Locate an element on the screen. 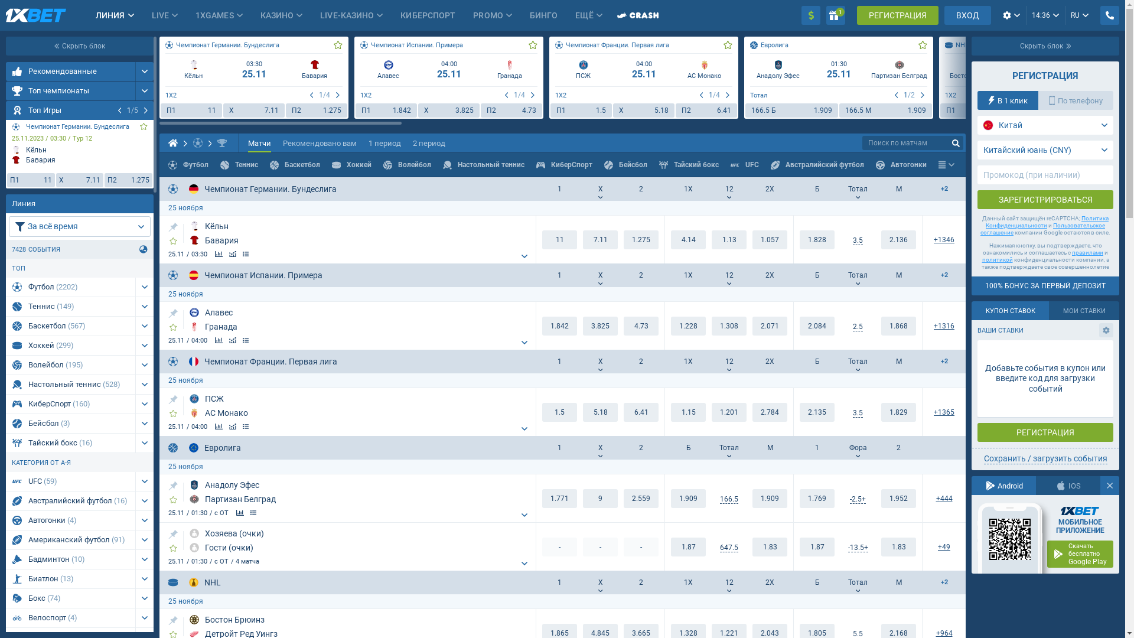  1.228 is located at coordinates (689, 326).